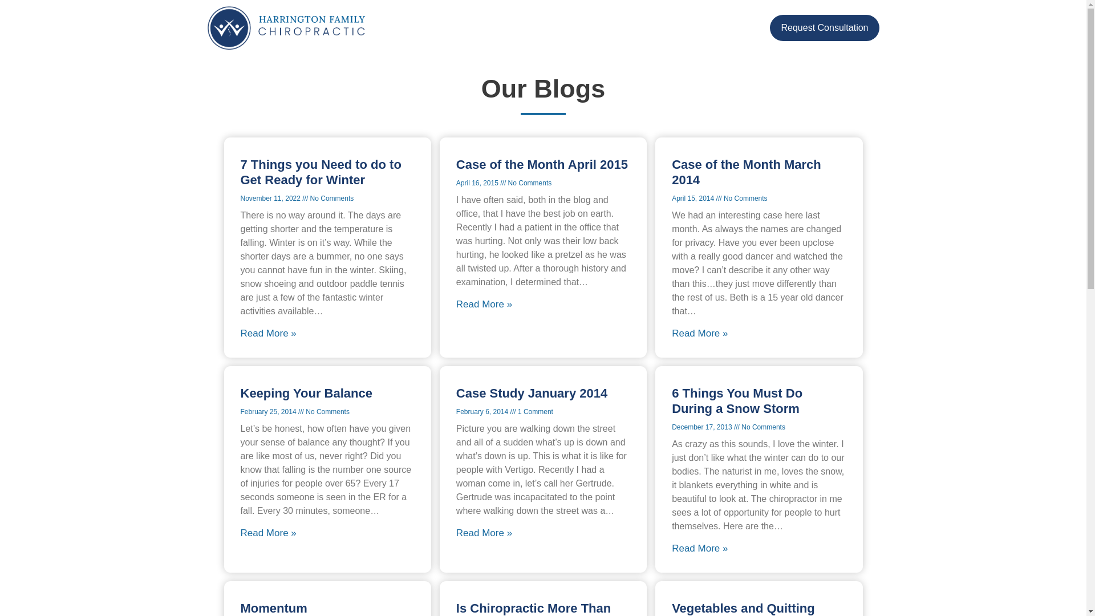 This screenshot has height=616, width=1095. What do you see at coordinates (274, 608) in the screenshot?
I see `Momentum` at bounding box center [274, 608].